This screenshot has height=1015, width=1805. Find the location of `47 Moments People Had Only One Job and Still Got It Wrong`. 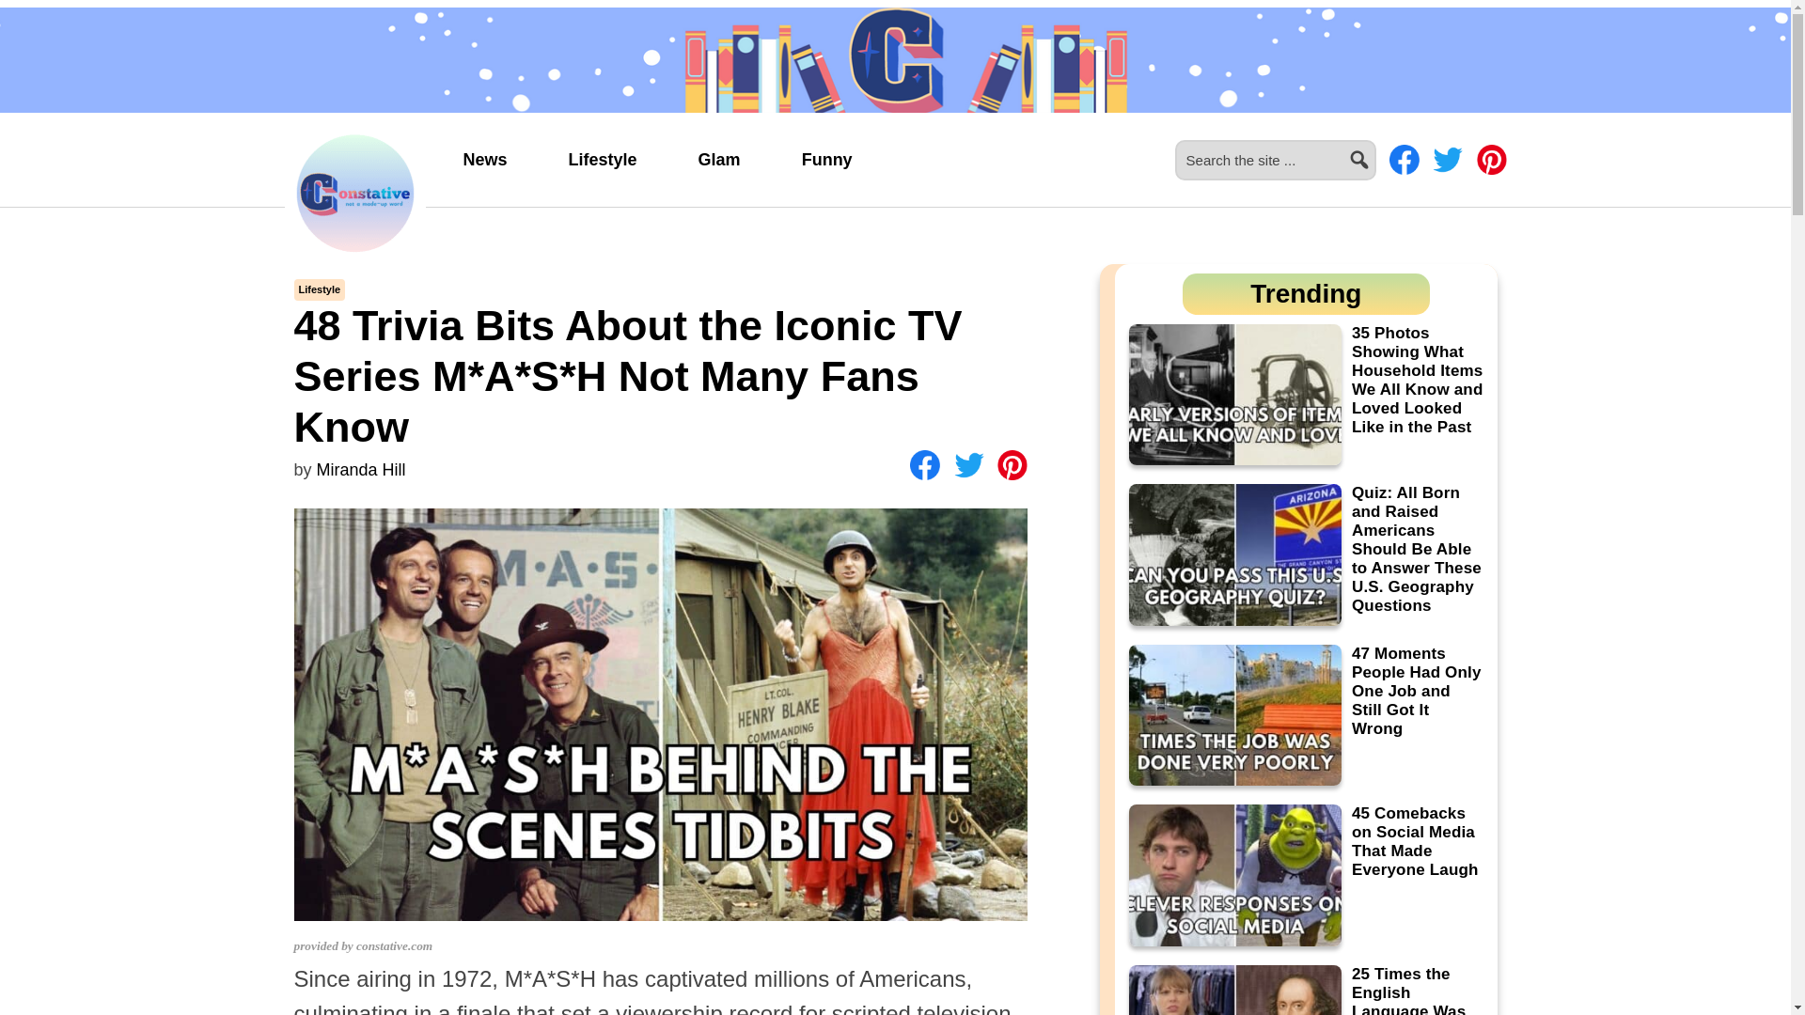

47 Moments People Had Only One Job and Still Got It Wrong is located at coordinates (1305, 715).